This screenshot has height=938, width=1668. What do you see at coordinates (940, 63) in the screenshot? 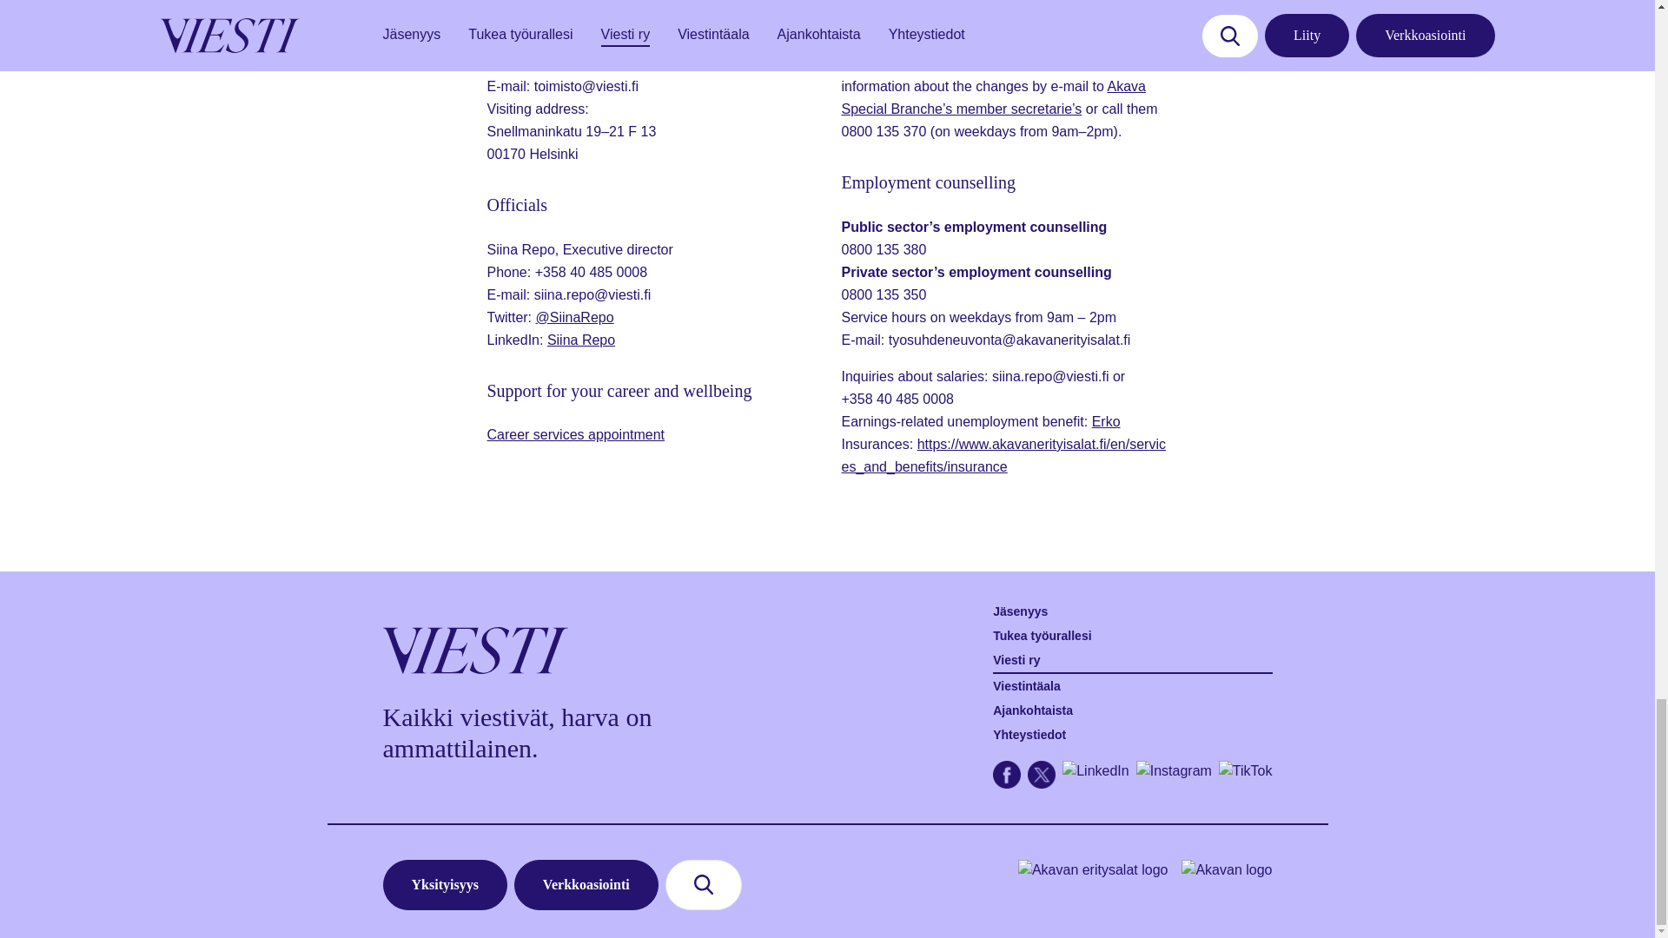
I see `online service. ` at bounding box center [940, 63].